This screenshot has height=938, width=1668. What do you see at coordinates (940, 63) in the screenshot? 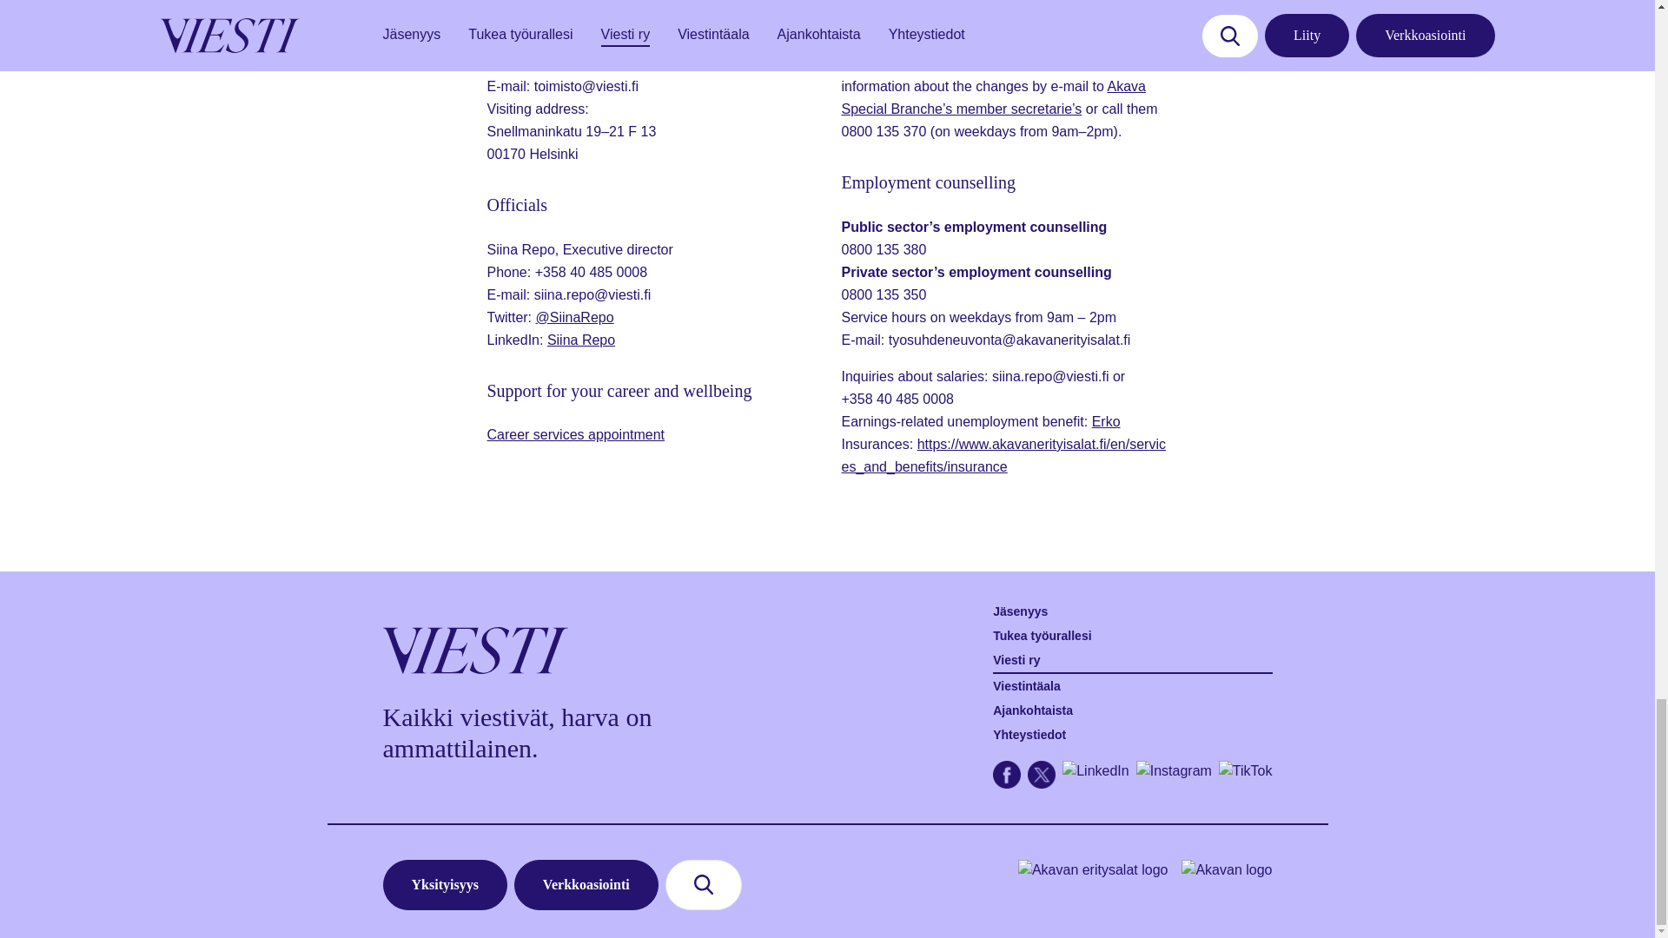
I see `online service. ` at bounding box center [940, 63].